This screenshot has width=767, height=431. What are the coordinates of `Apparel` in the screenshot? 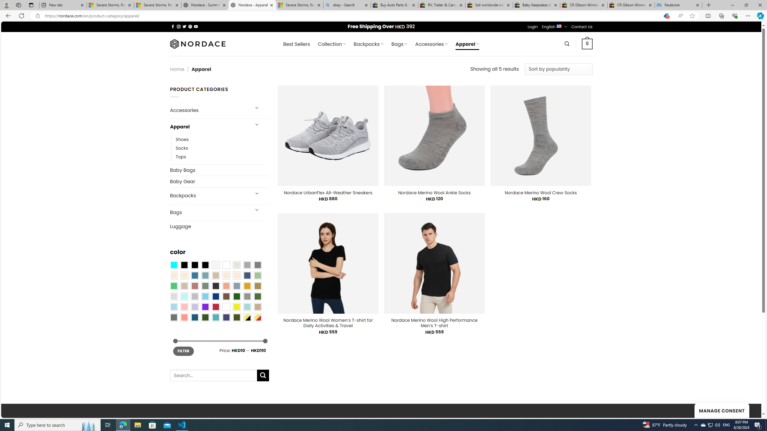 It's located at (209, 127).